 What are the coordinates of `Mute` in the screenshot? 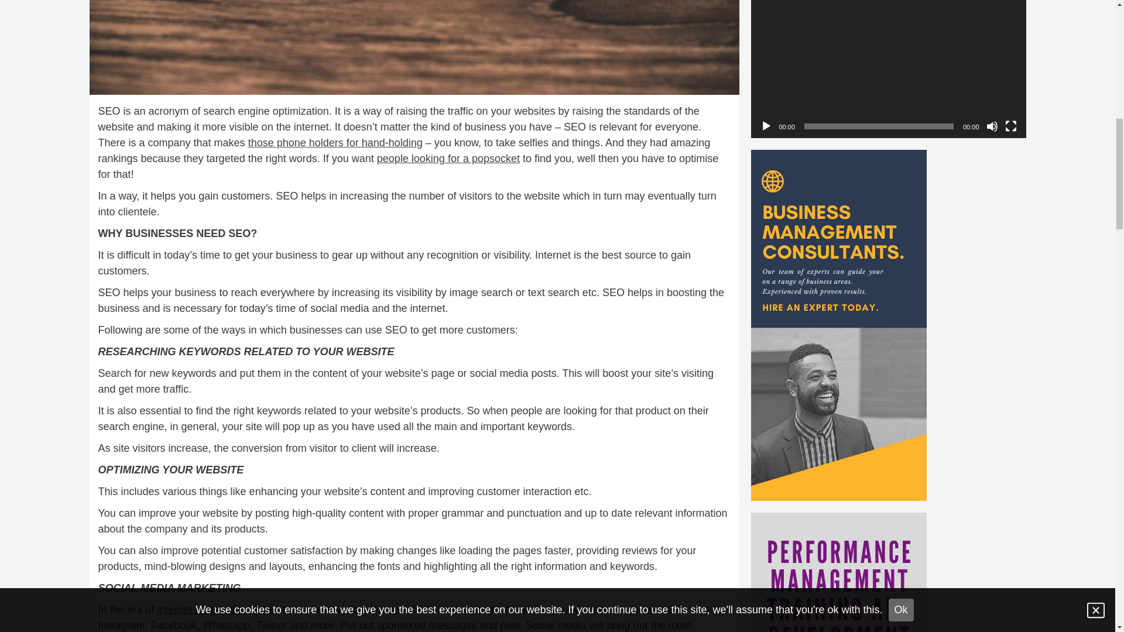 It's located at (992, 126).